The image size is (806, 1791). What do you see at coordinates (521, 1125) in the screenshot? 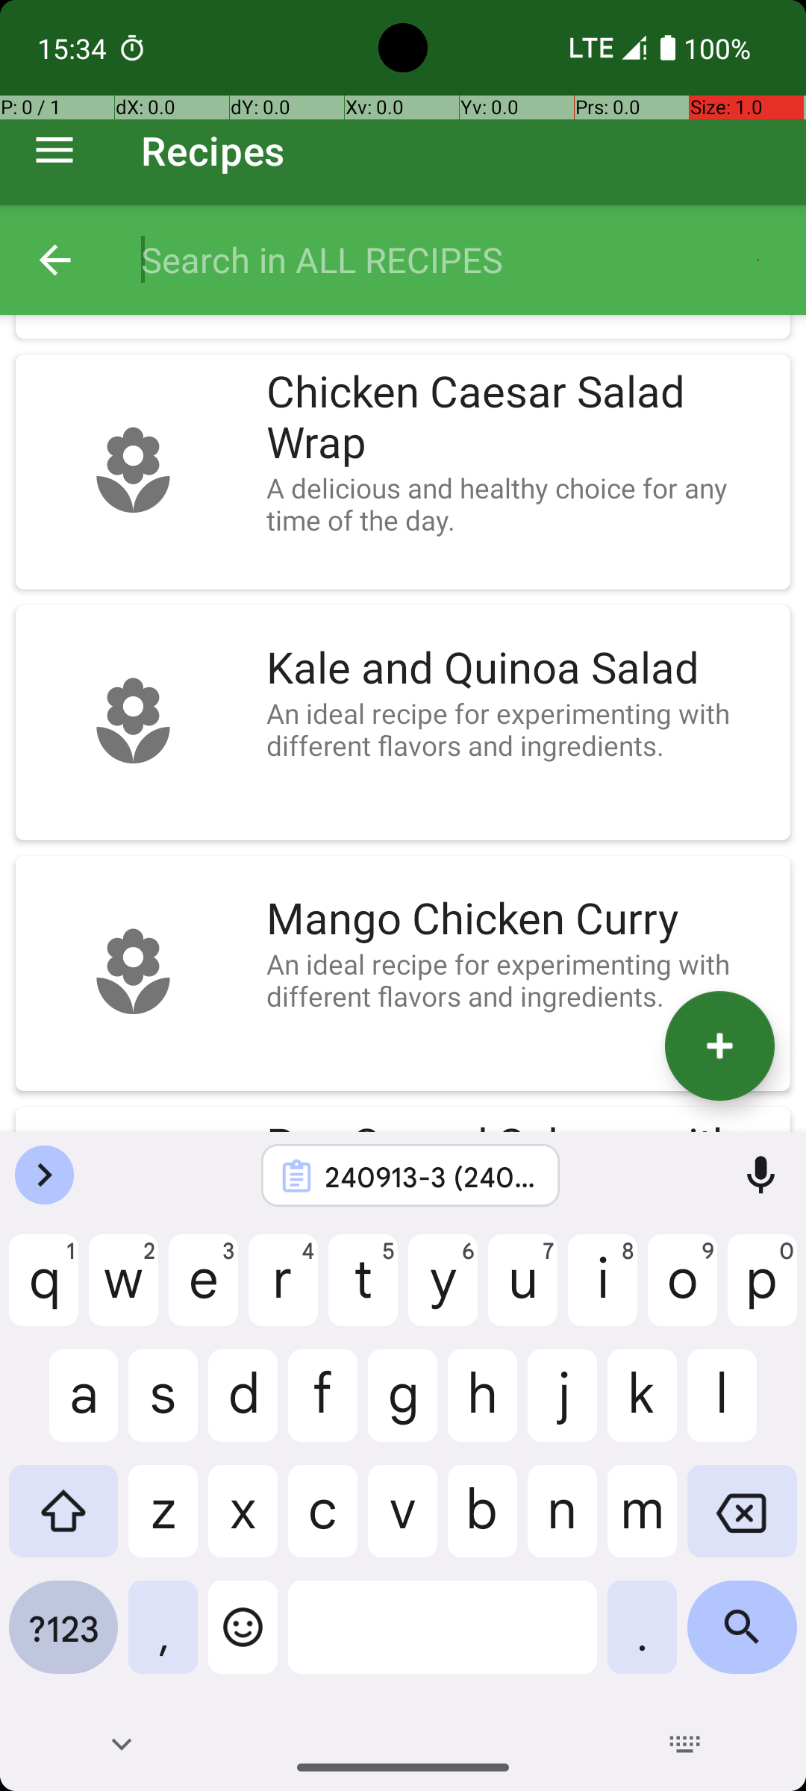
I see `Pan-Seared Salmon with Quinoa` at bounding box center [521, 1125].